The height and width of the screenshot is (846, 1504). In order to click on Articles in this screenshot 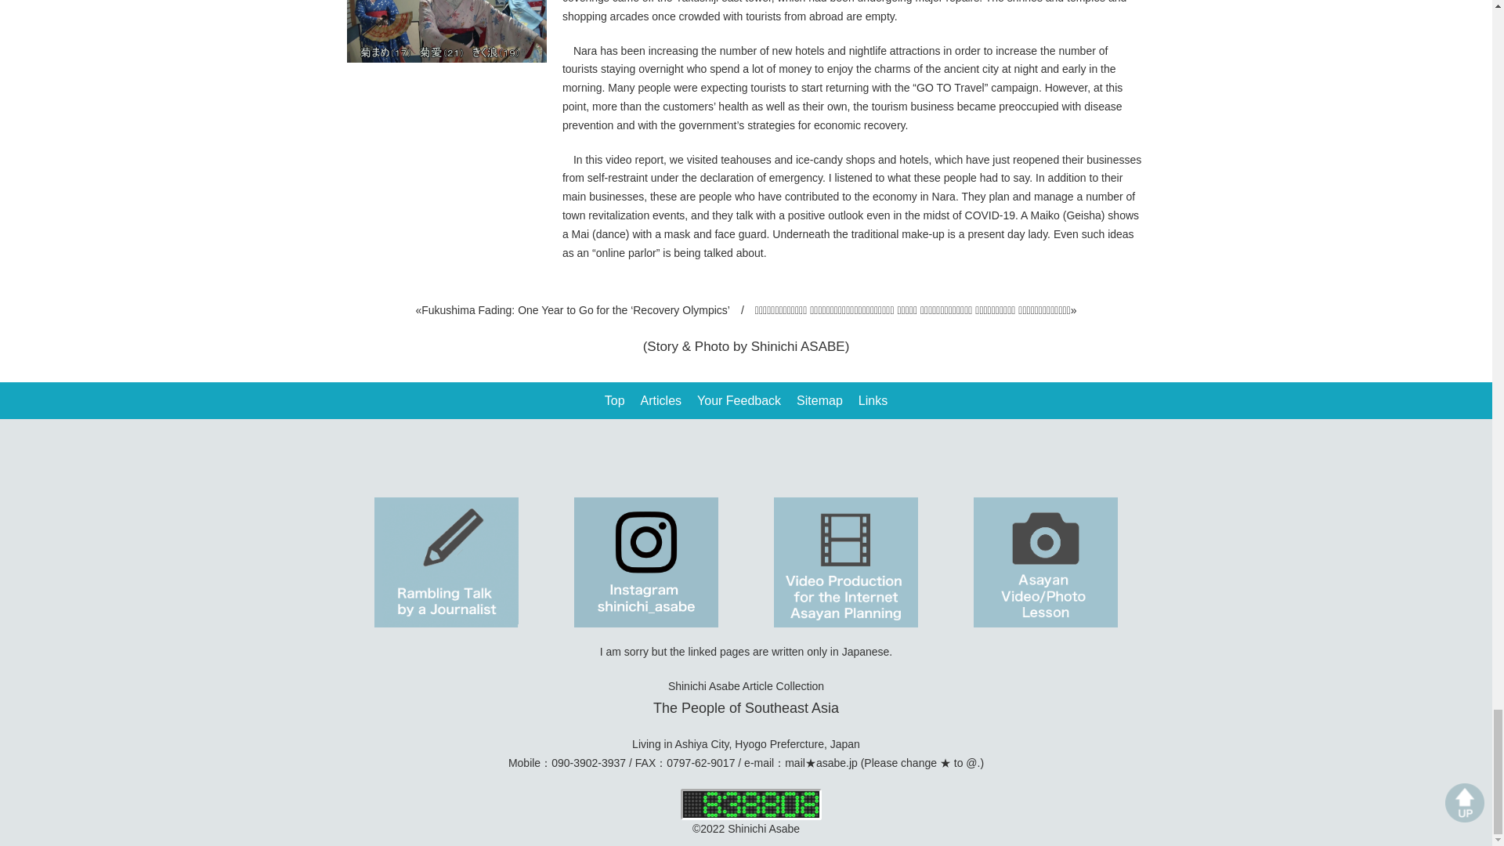, I will do `click(660, 400)`.